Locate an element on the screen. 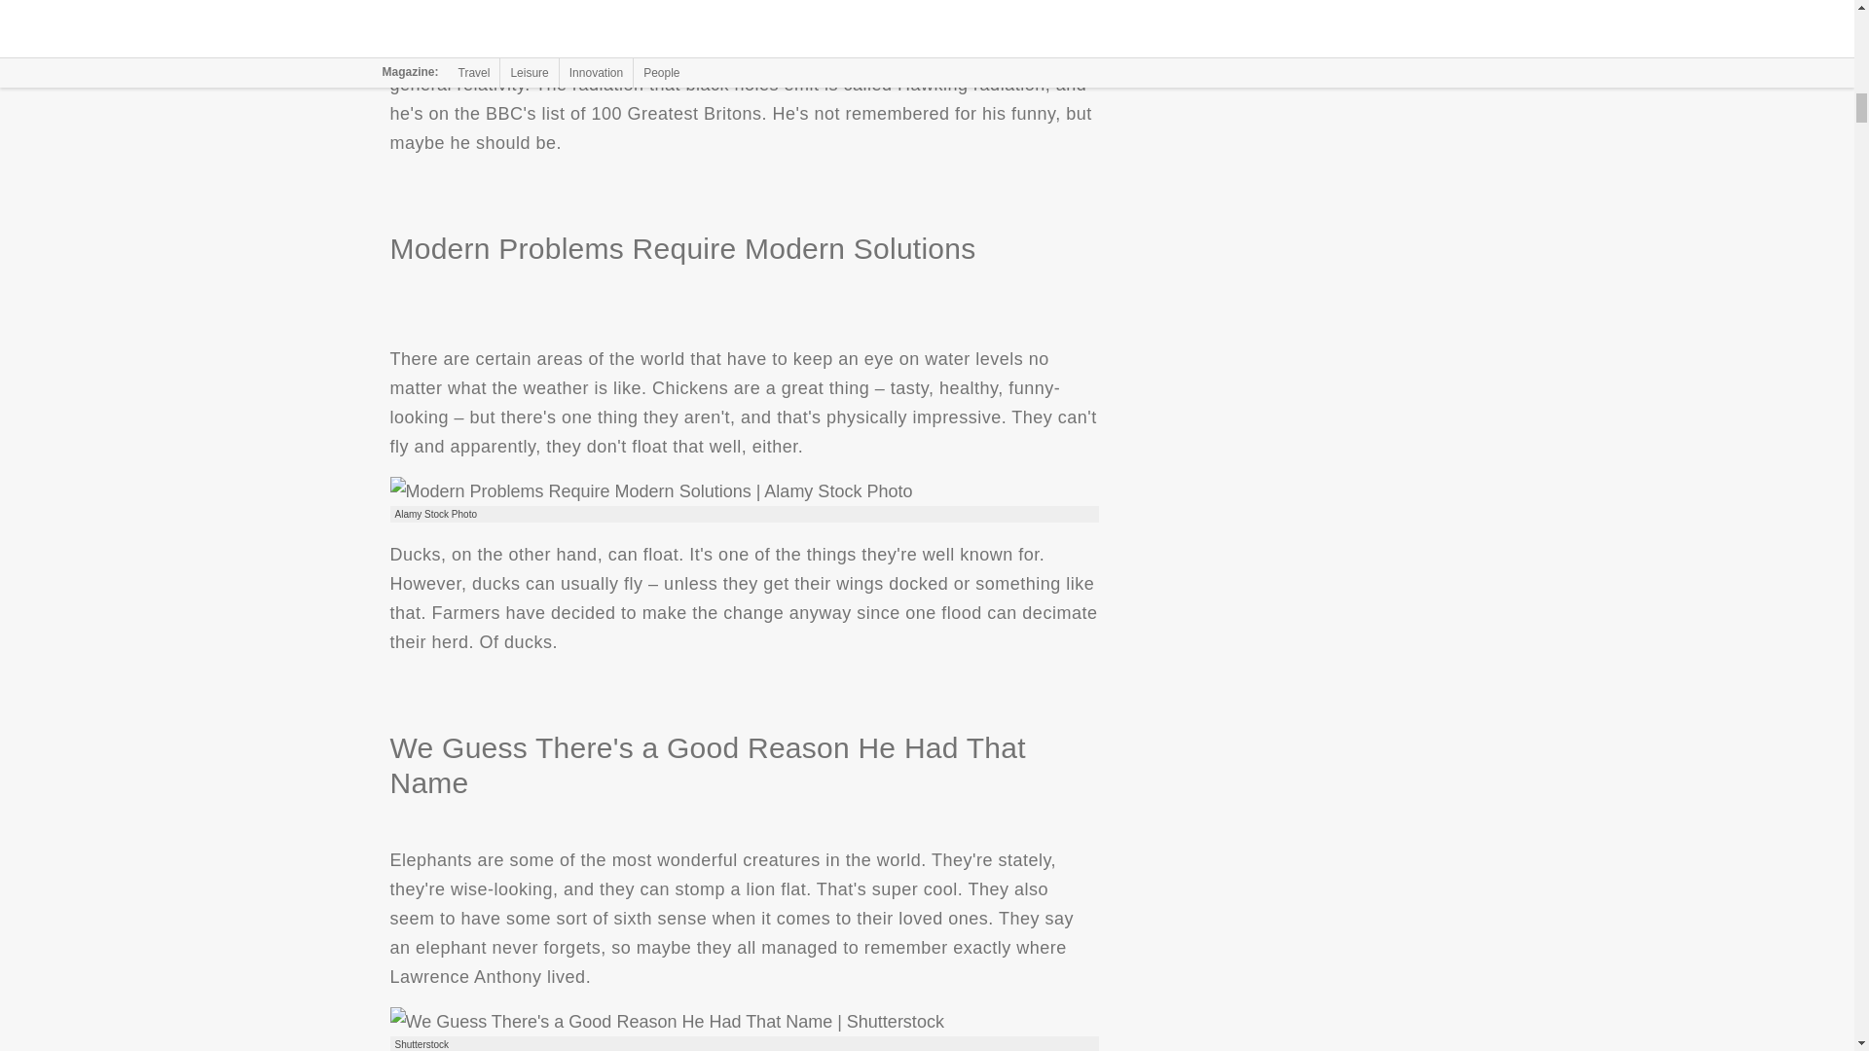 This screenshot has height=1051, width=1869. We Guess There's a Good Reason He Had That Name is located at coordinates (666, 1021).